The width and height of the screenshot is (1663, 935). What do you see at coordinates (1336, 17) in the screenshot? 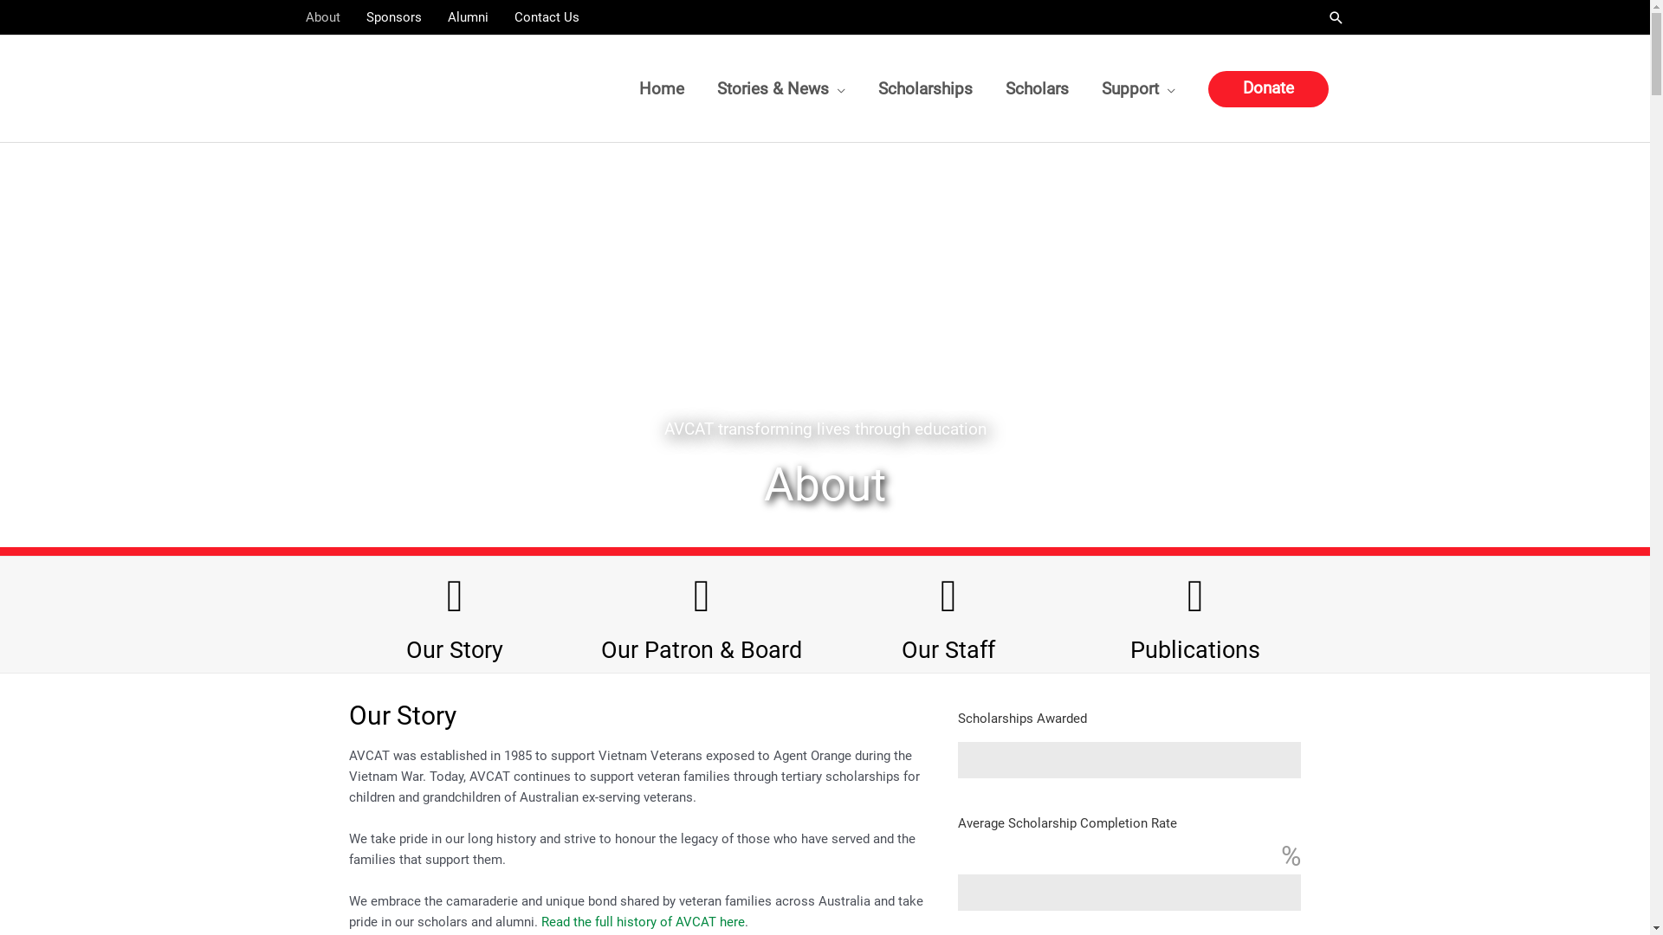
I see `Search` at bounding box center [1336, 17].